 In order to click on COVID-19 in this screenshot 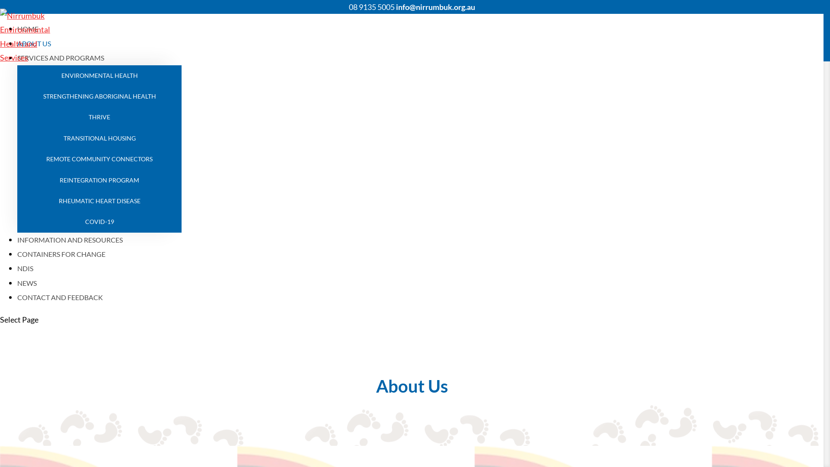, I will do `click(99, 222)`.